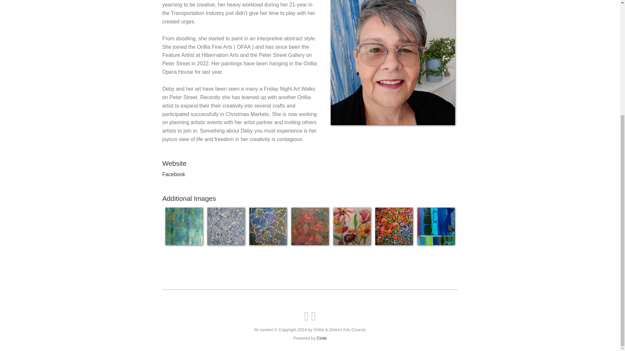 The width and height of the screenshot is (625, 351). Describe the element at coordinates (173, 174) in the screenshot. I see `Facebook` at that location.